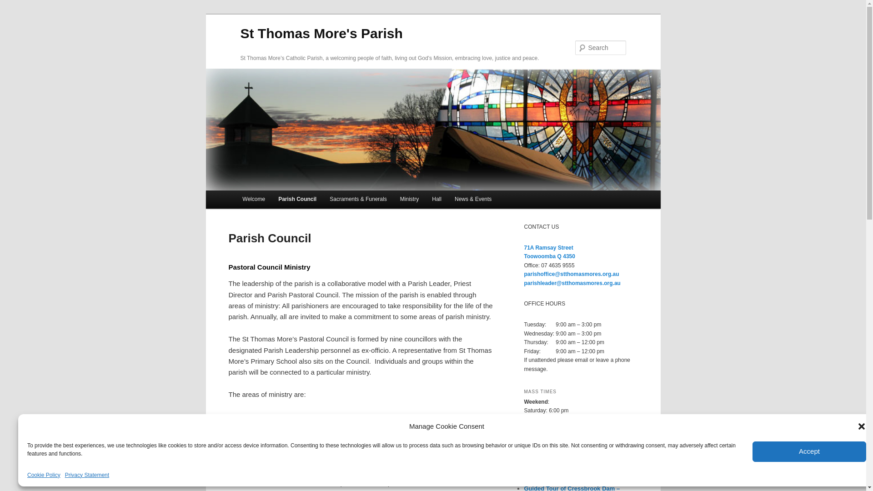 The image size is (873, 491). Describe the element at coordinates (549, 252) in the screenshot. I see `71A Ramsay Street
Toowoomba Q 4350` at that location.